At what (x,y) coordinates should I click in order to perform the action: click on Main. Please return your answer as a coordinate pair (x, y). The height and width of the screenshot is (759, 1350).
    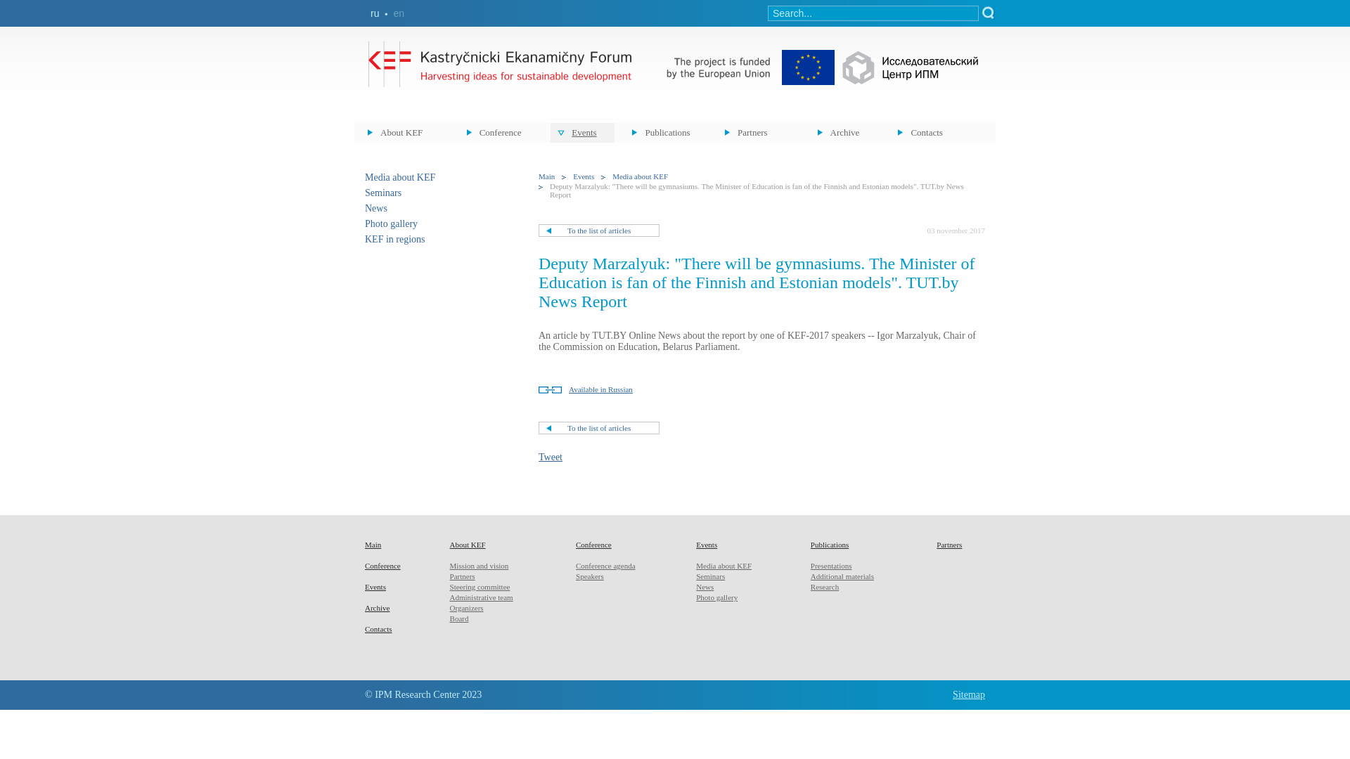
    Looking at the image, I should click on (547, 176).